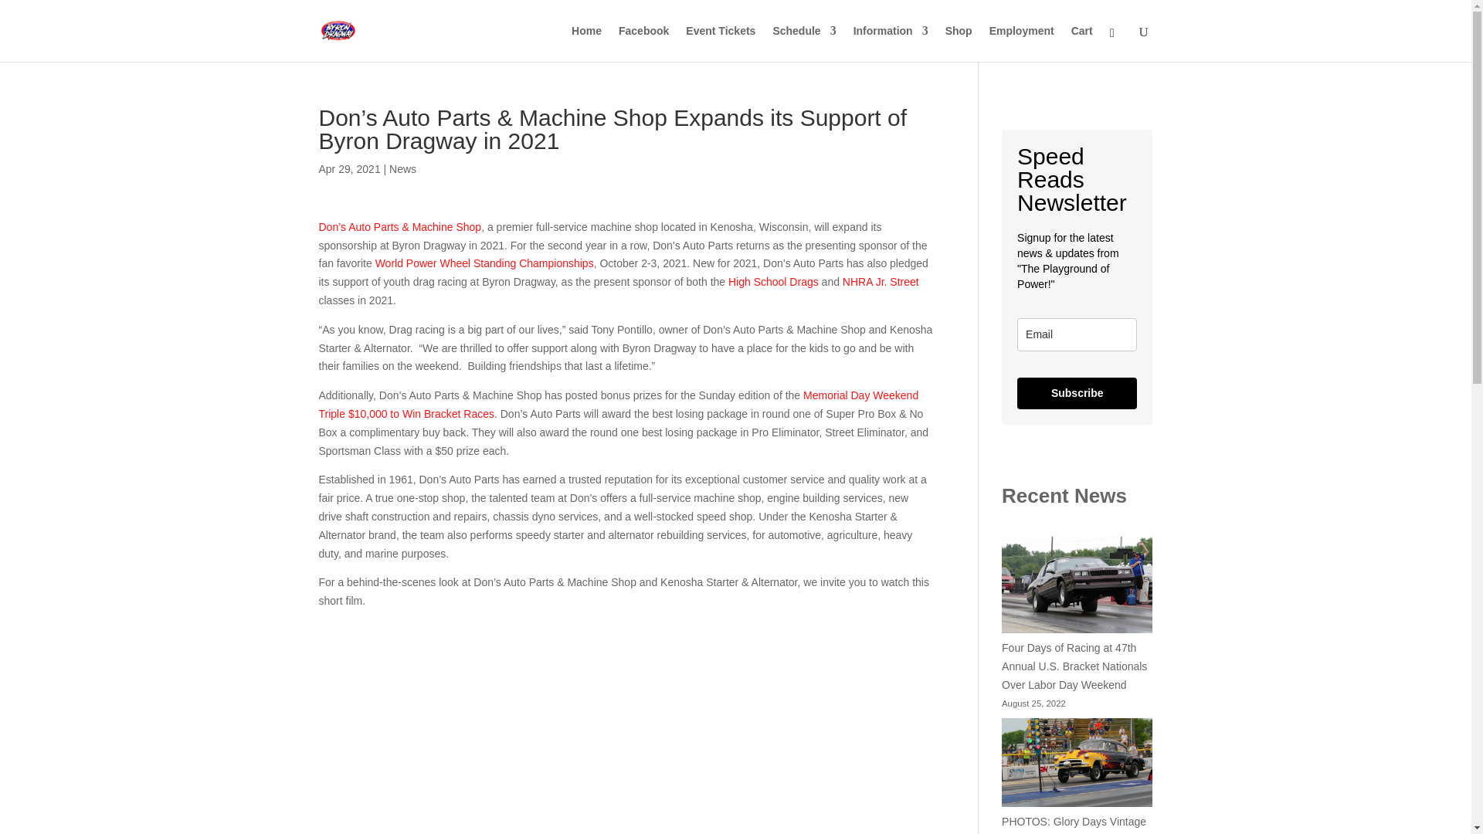 The height and width of the screenshot is (834, 1483). What do you see at coordinates (804, 43) in the screenshot?
I see `Schedule` at bounding box center [804, 43].